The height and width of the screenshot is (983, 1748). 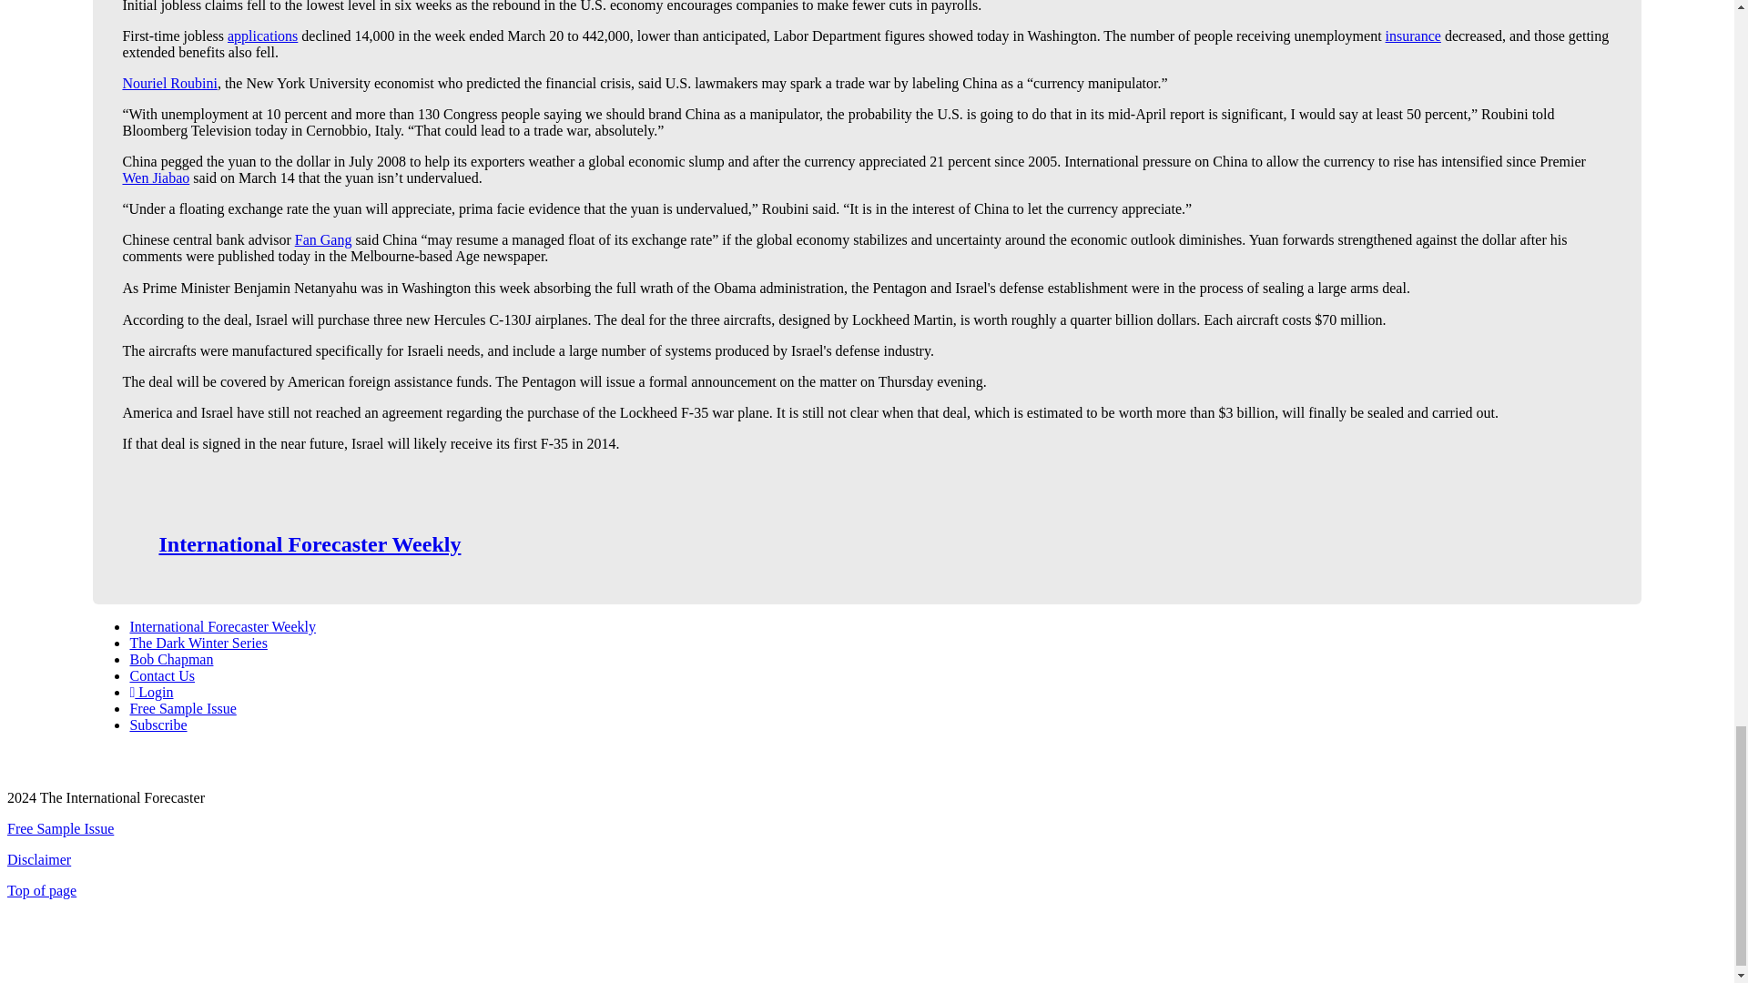 What do you see at coordinates (262, 35) in the screenshot?
I see `applications` at bounding box center [262, 35].